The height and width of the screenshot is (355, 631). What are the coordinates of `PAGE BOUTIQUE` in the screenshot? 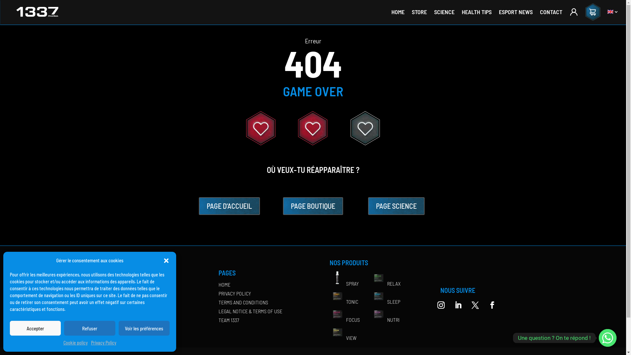 It's located at (313, 206).